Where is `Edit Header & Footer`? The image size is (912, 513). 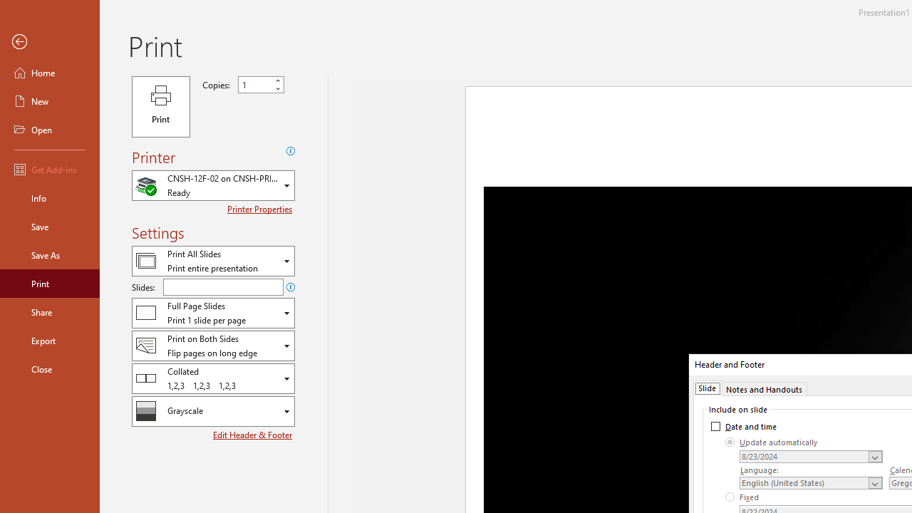
Edit Header & Footer is located at coordinates (254, 435).